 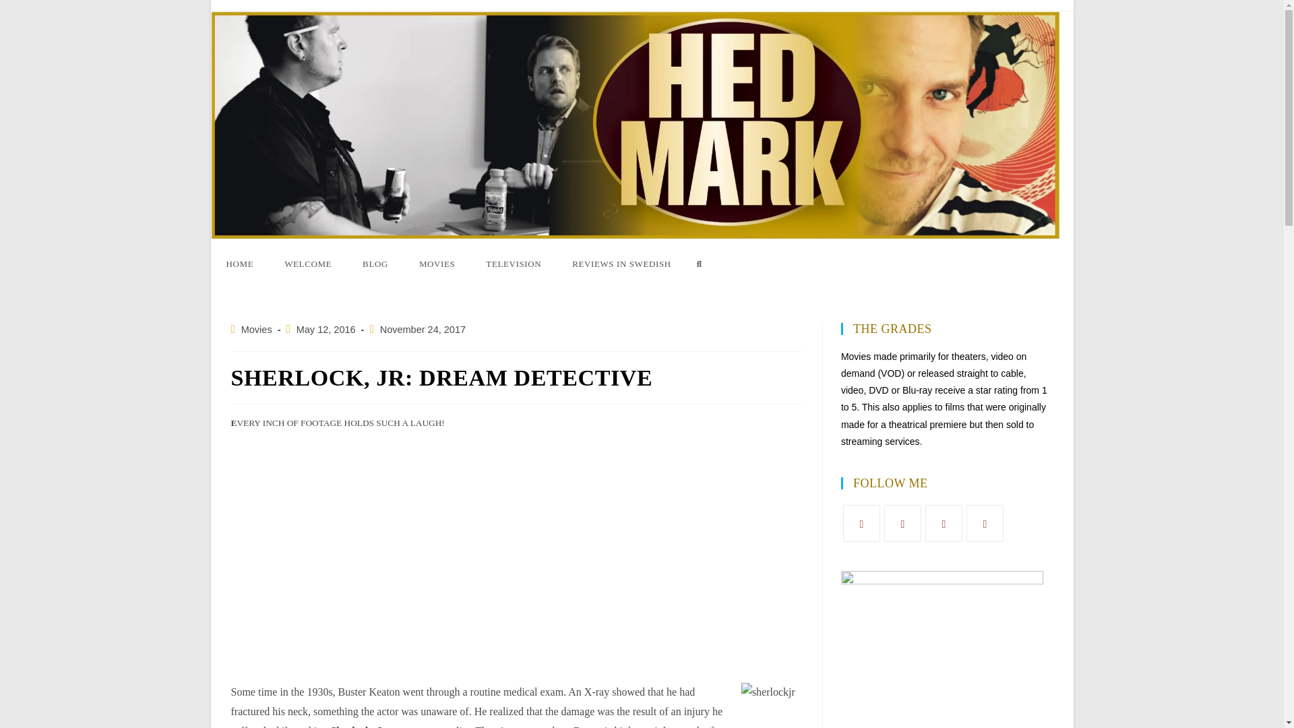 I want to click on TELEVISION, so click(x=514, y=264).